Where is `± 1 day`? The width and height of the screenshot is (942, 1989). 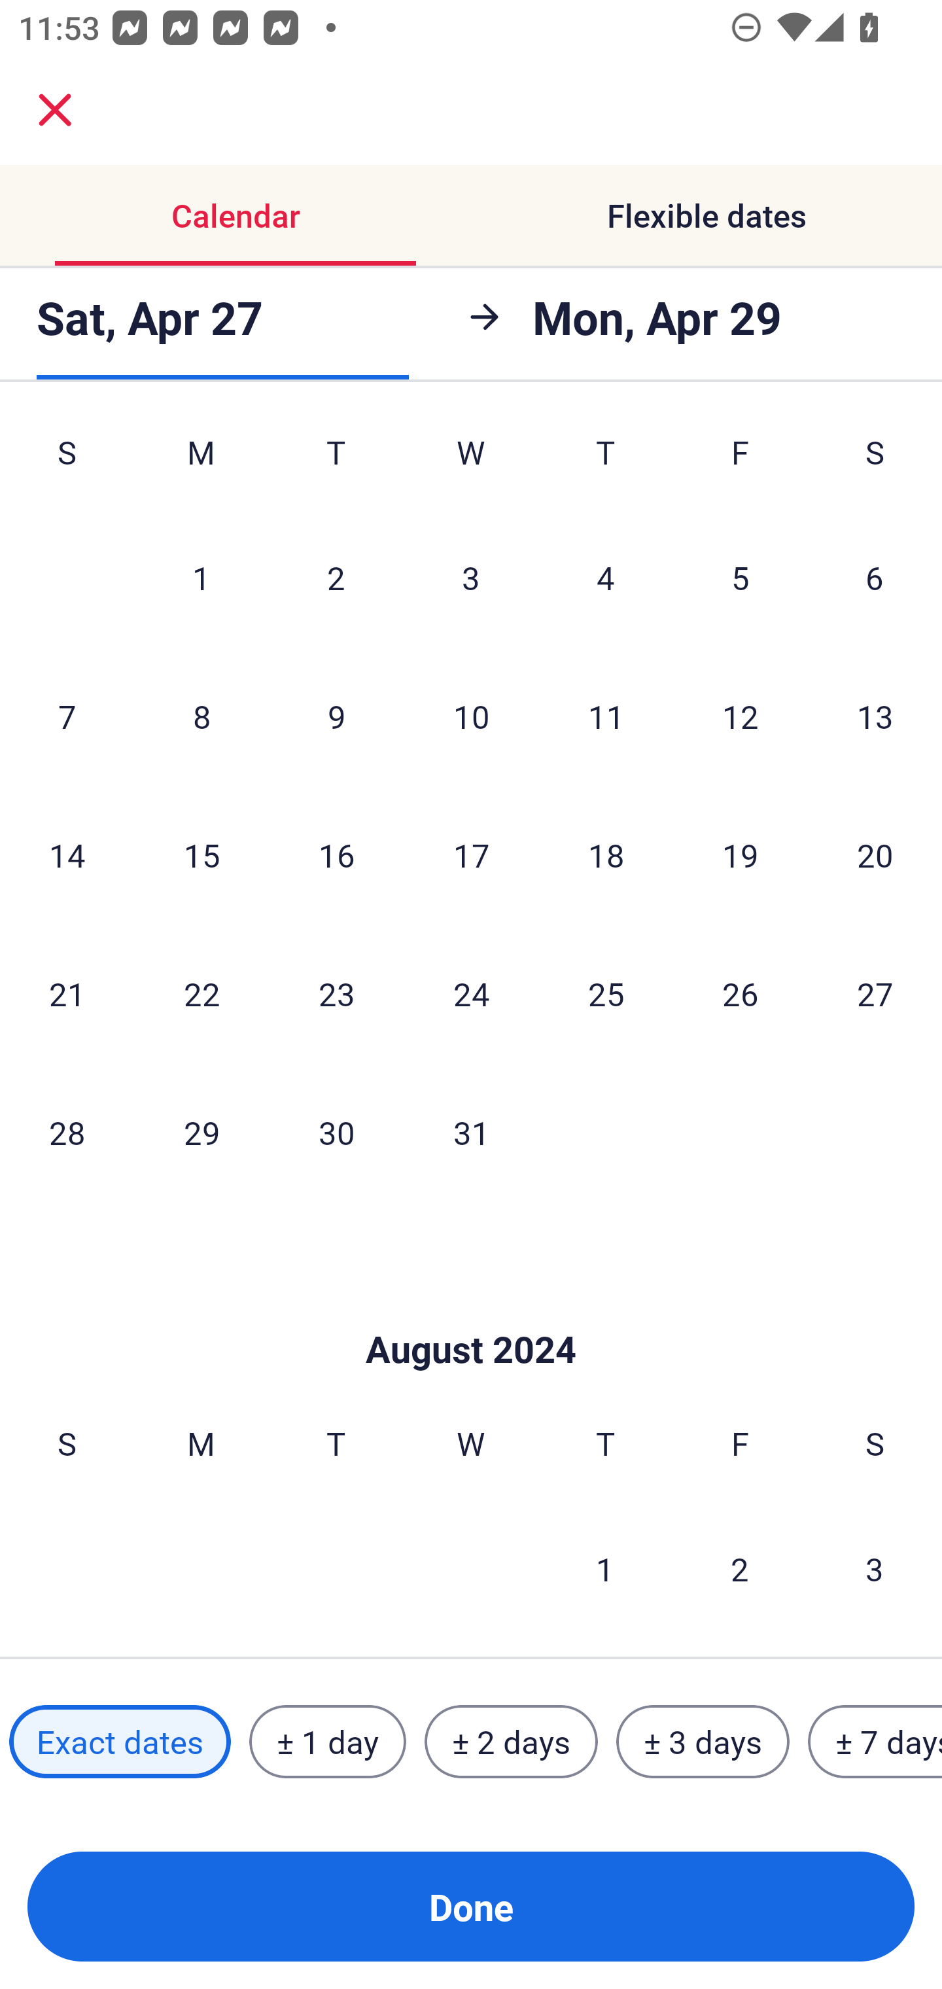
± 1 day is located at coordinates (327, 1741).